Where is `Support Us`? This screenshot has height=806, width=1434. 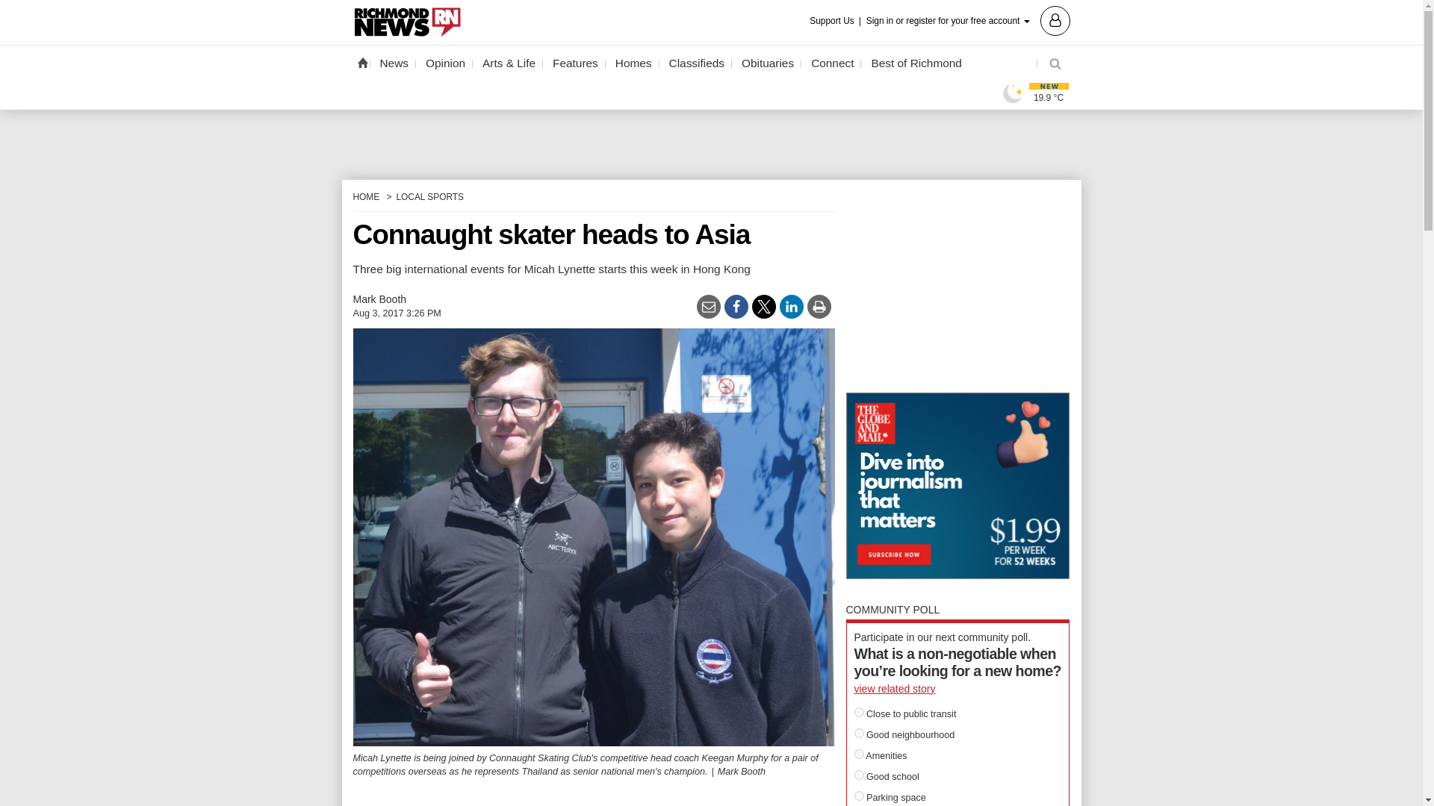 Support Us is located at coordinates (836, 21).